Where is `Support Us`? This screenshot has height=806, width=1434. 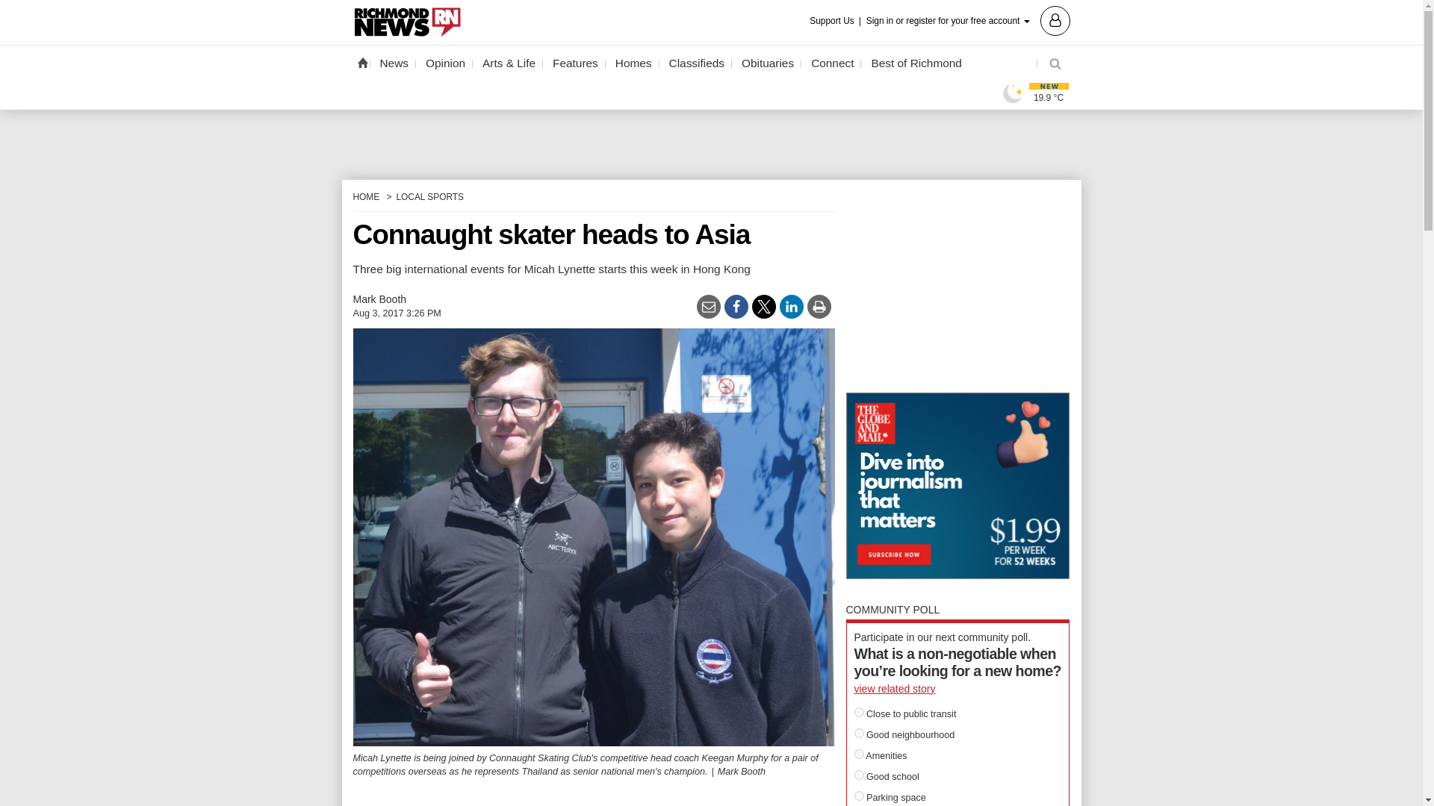 Support Us is located at coordinates (836, 21).